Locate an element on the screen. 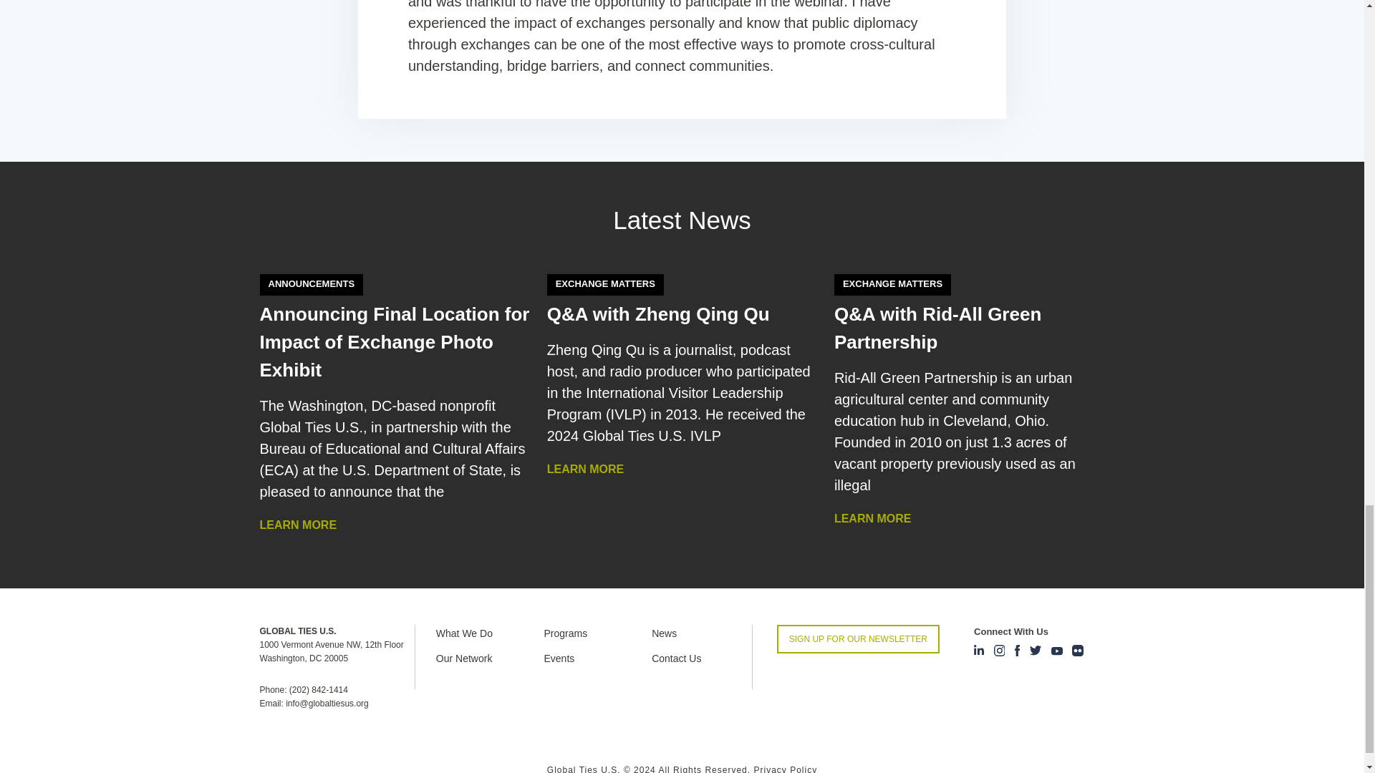 The height and width of the screenshot is (773, 1375). Read the full article:  is located at coordinates (937, 328).